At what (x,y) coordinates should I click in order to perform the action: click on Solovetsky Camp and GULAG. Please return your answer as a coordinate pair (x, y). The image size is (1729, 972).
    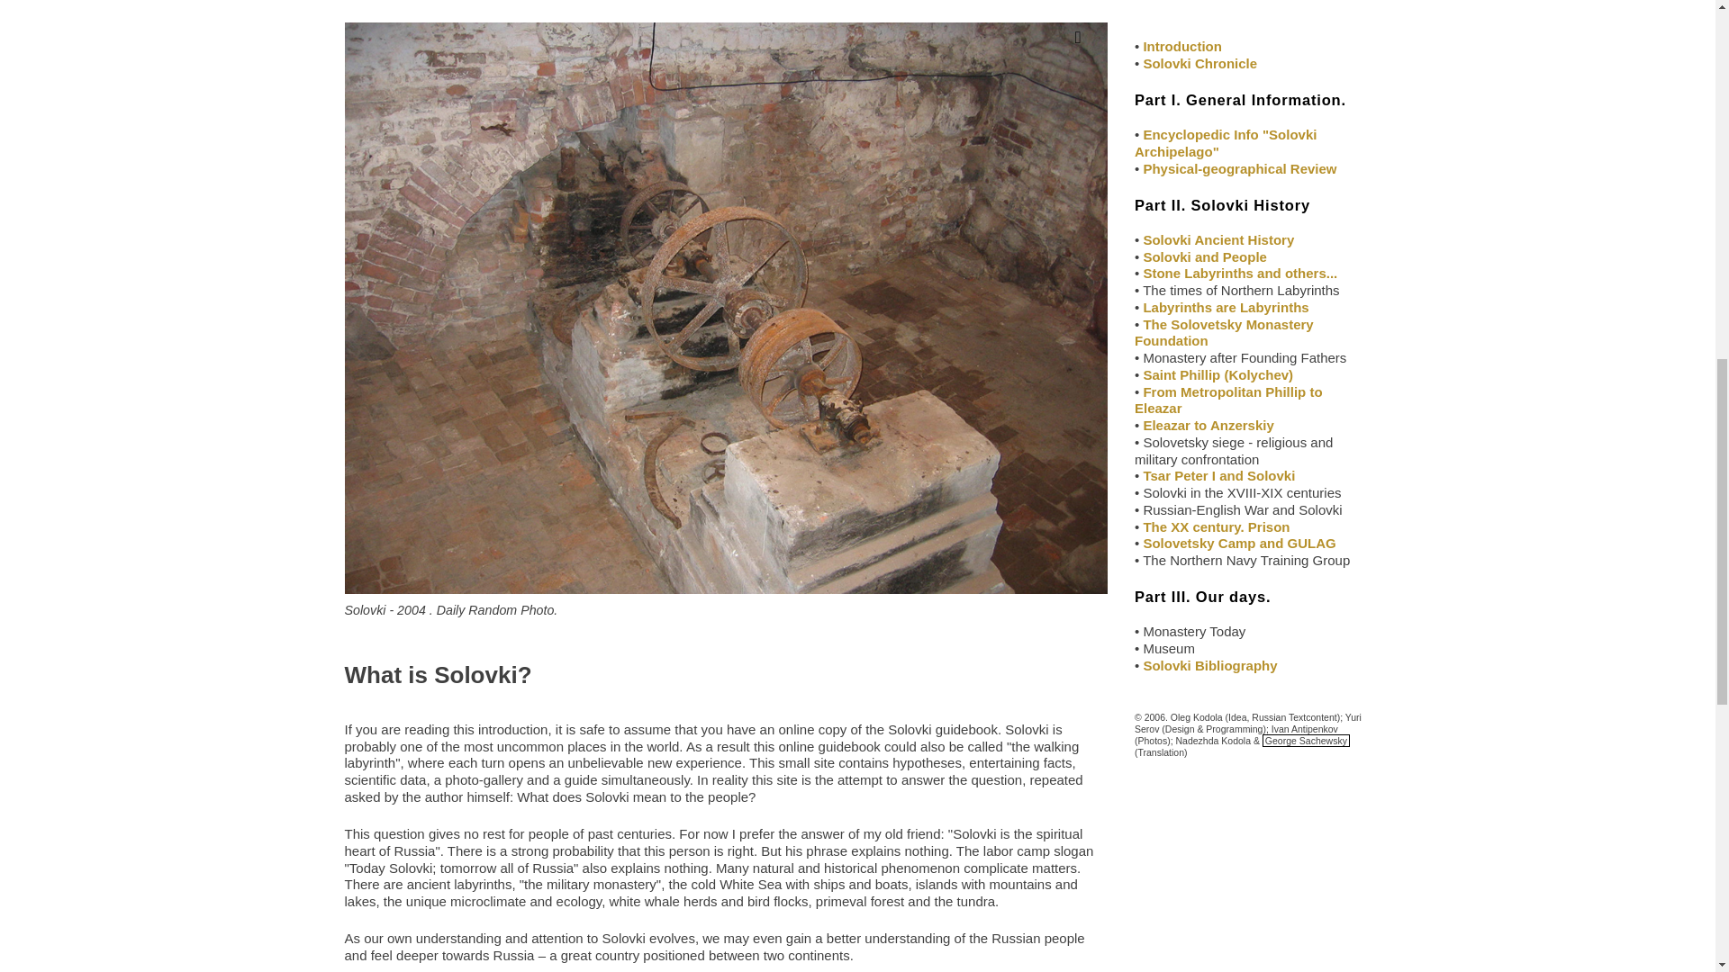
    Looking at the image, I should click on (1239, 544).